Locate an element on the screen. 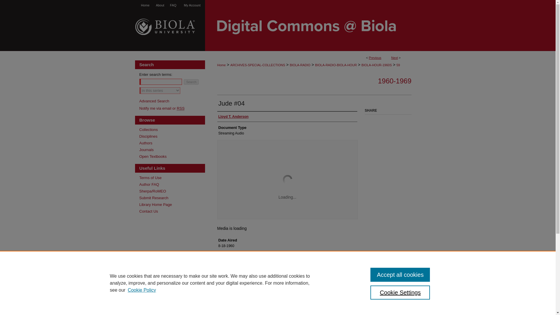 The width and height of the screenshot is (560, 315). FAQ is located at coordinates (173, 5).